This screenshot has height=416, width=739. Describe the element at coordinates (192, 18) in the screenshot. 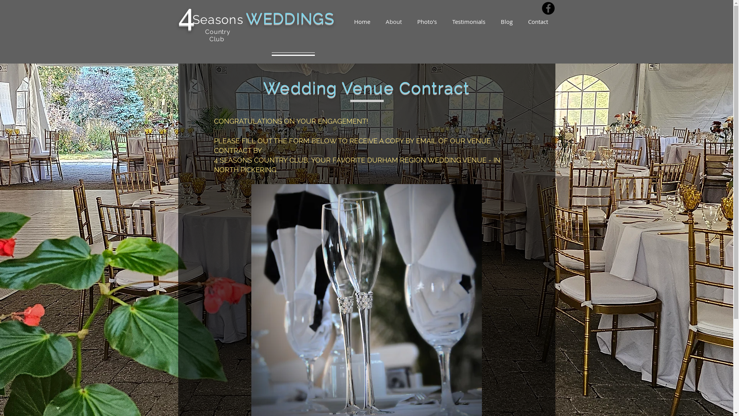

I see `4 ` at that location.